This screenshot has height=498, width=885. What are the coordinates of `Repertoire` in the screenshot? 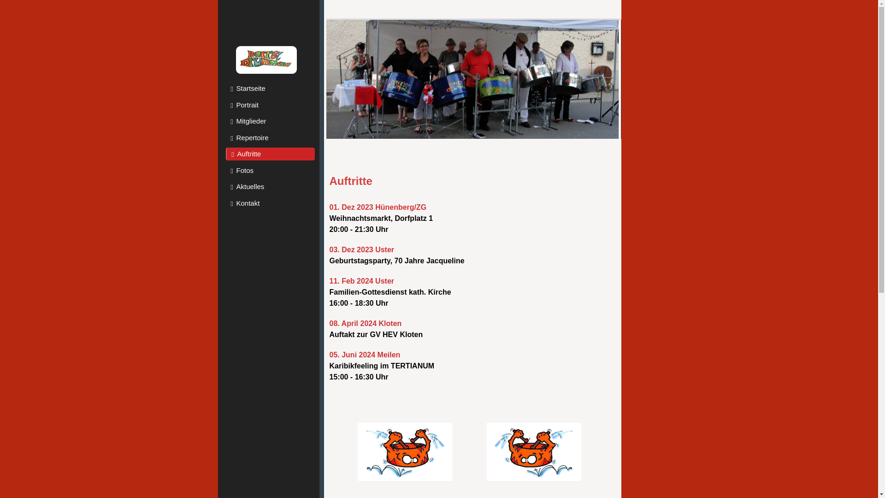 It's located at (270, 137).